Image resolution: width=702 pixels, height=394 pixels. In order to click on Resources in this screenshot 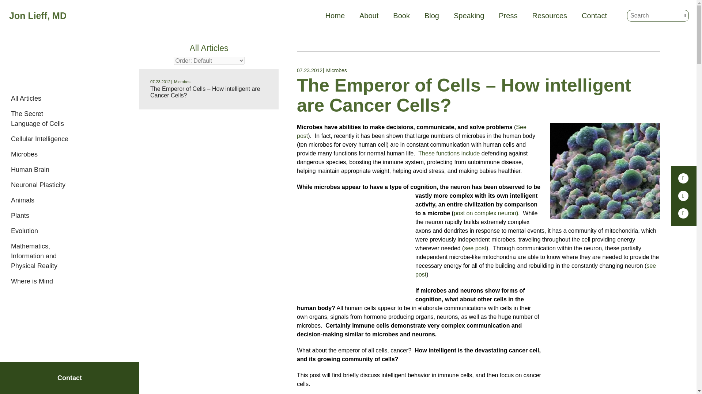, I will do `click(550, 16)`.